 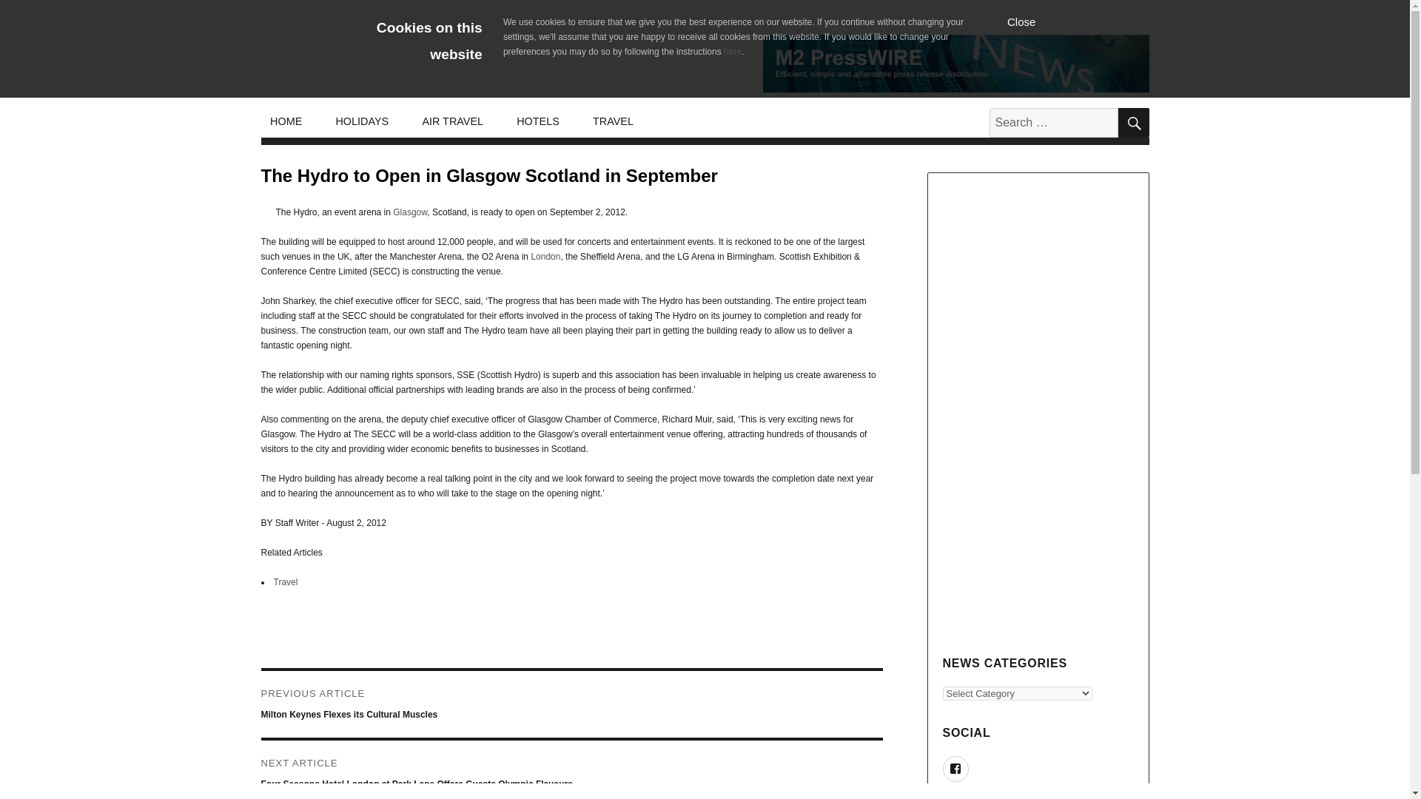 I want to click on HOTELS, so click(x=538, y=121).